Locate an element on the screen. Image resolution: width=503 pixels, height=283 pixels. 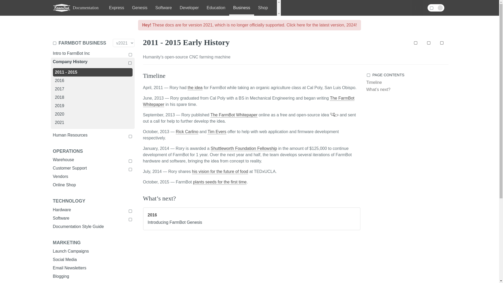
FARMBOT BUSINESS is located at coordinates (81, 43).